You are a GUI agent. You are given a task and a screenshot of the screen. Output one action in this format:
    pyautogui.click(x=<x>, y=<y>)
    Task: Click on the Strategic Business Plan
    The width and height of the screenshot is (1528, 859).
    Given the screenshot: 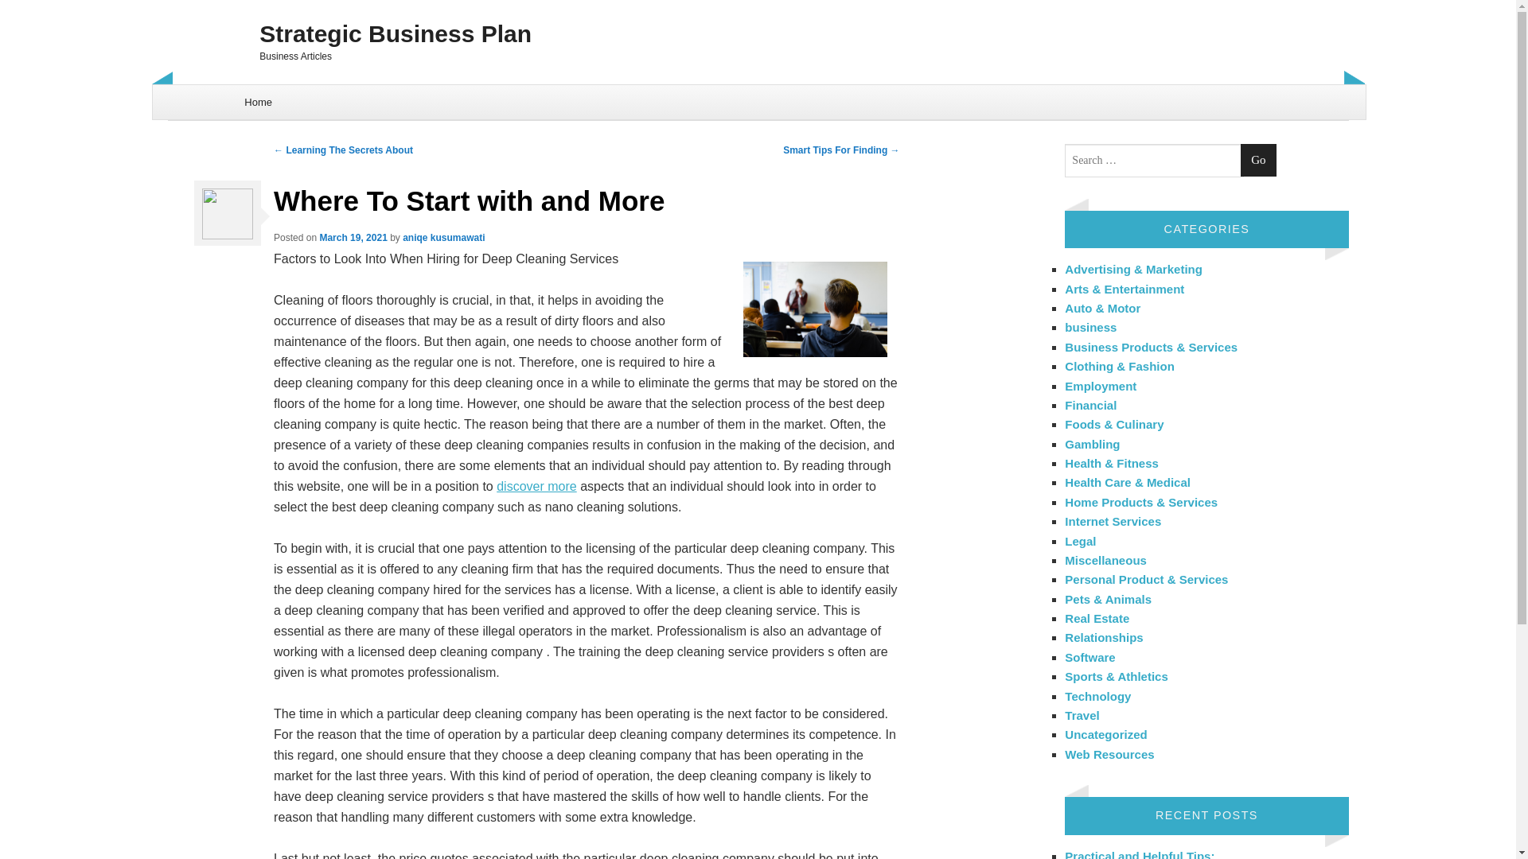 What is the action you would take?
    pyautogui.click(x=758, y=33)
    